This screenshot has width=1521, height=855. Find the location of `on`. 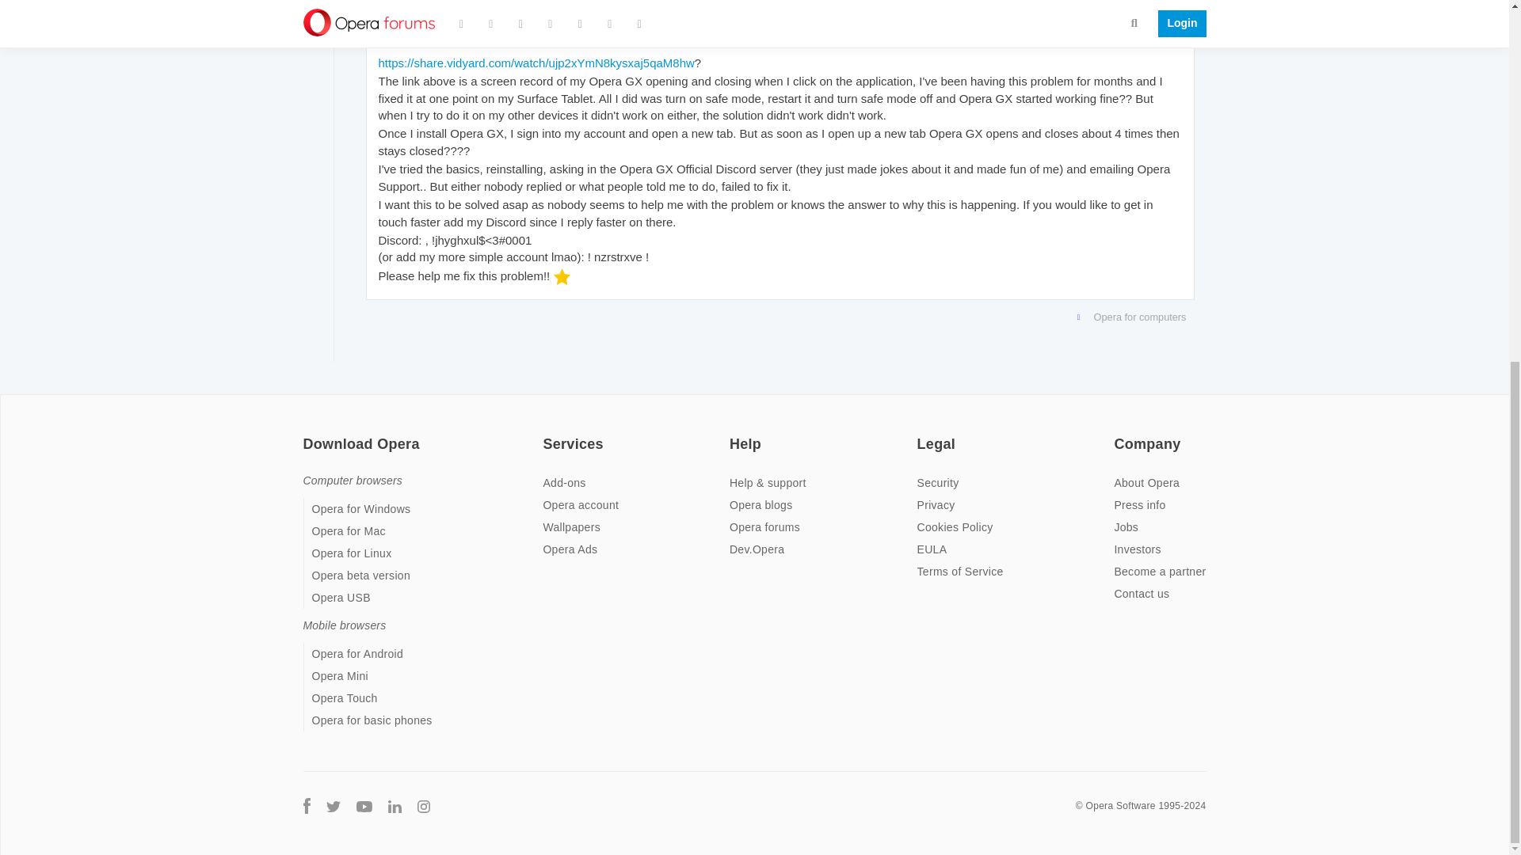

on is located at coordinates (547, 434).